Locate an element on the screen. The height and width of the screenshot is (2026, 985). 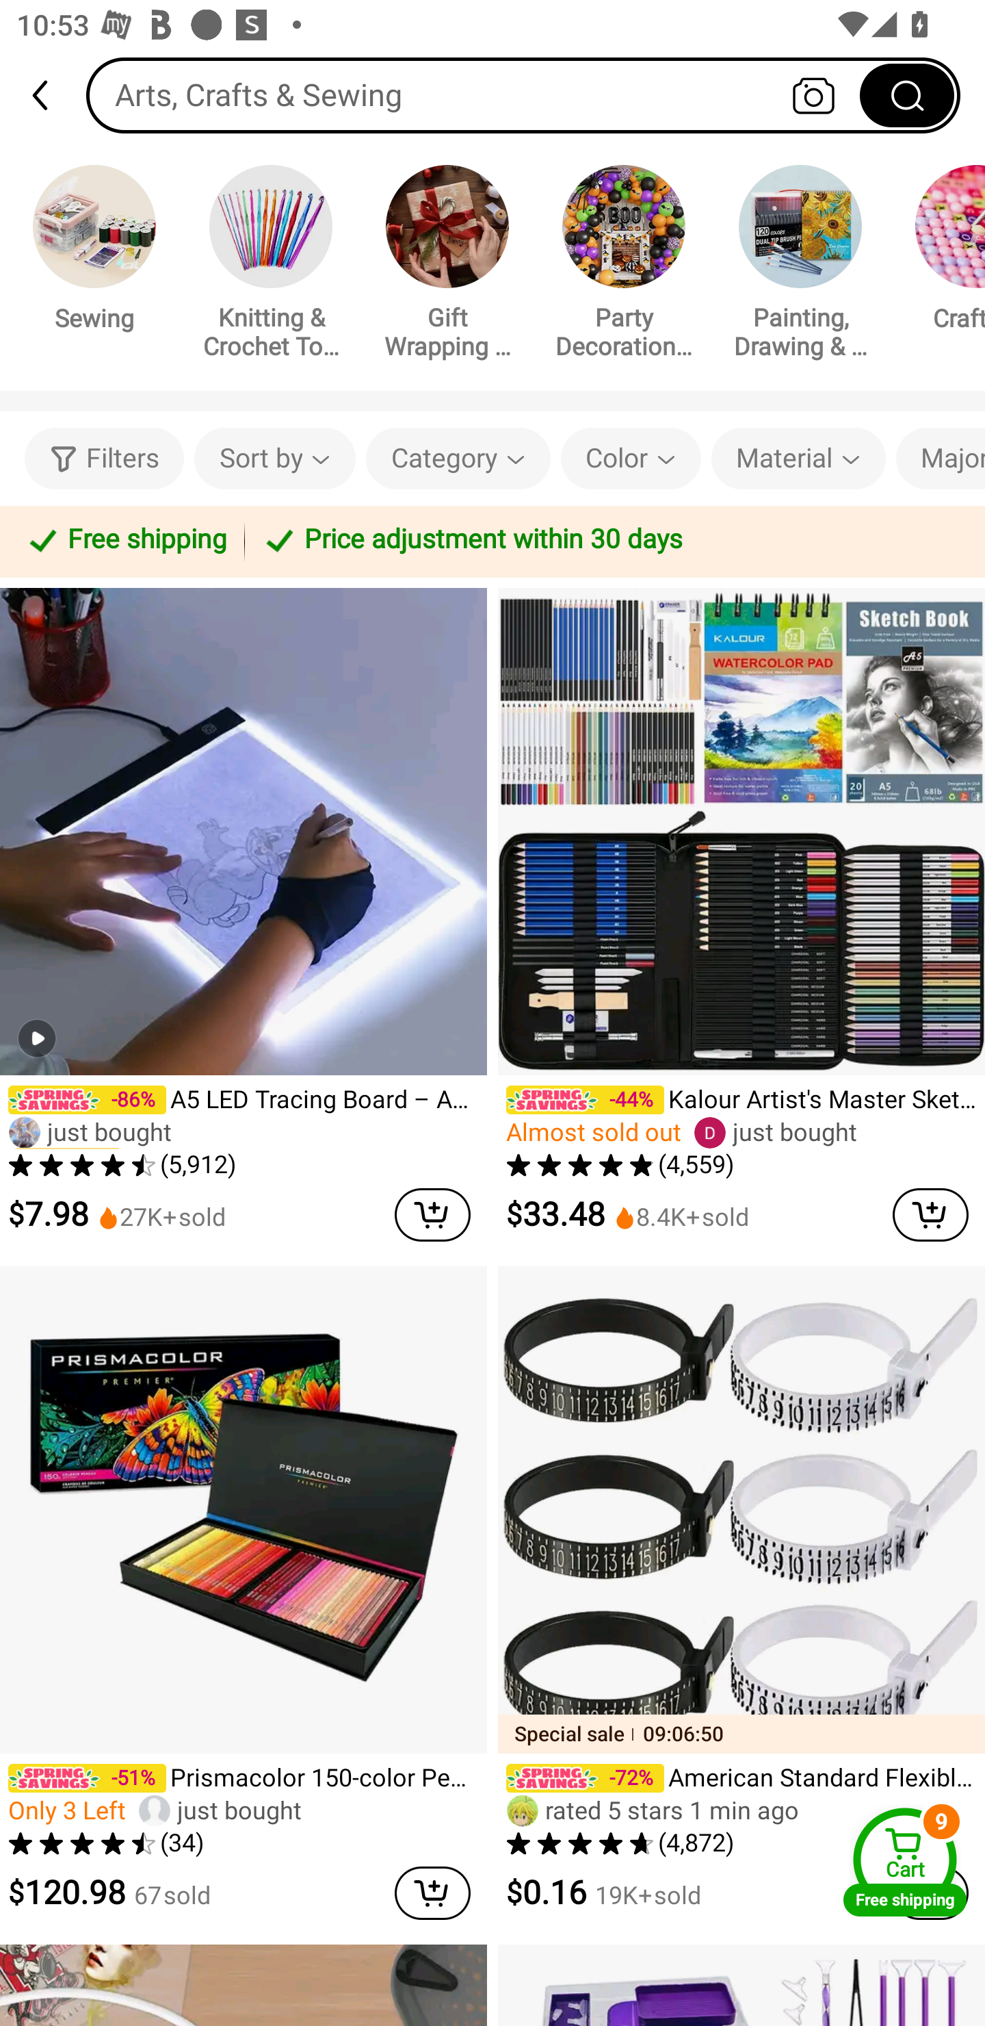
Price adjustment within 30 days is located at coordinates (610, 541).